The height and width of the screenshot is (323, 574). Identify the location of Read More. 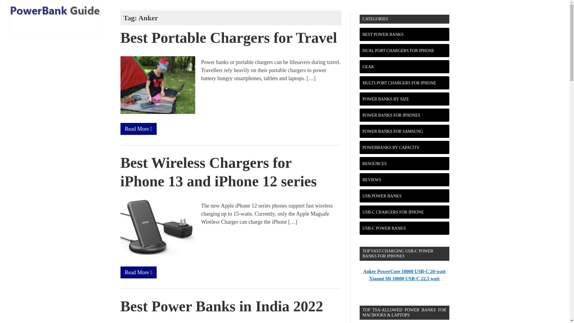
(138, 129).